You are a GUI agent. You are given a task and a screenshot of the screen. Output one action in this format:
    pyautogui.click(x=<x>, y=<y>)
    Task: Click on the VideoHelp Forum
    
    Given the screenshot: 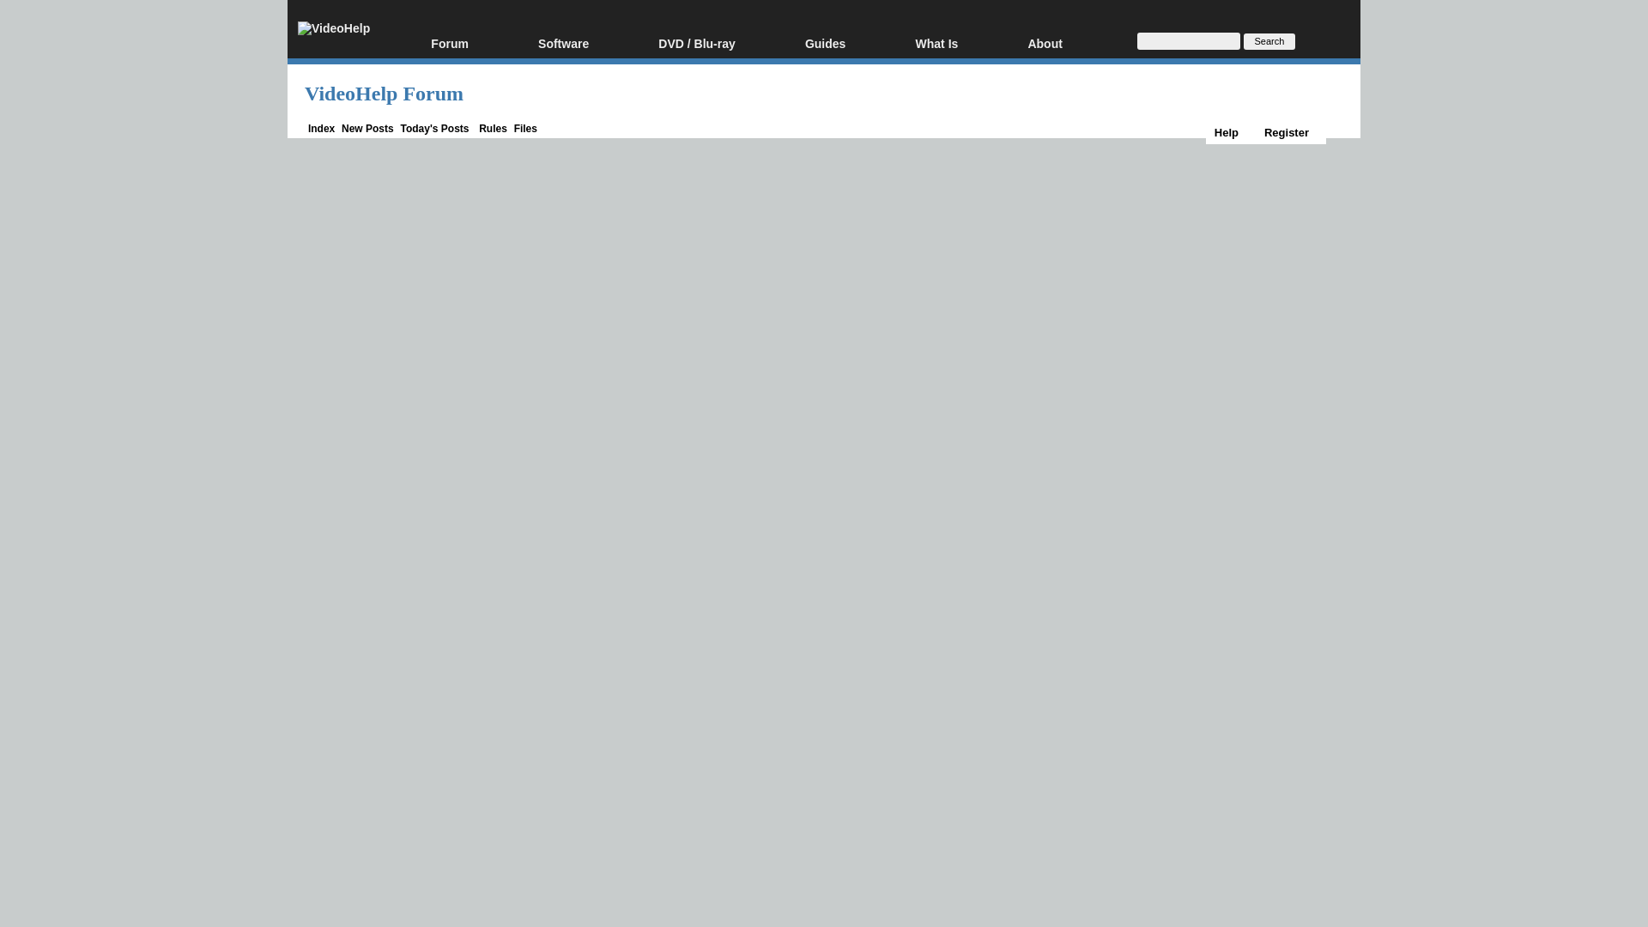 What is the action you would take?
    pyautogui.click(x=384, y=94)
    